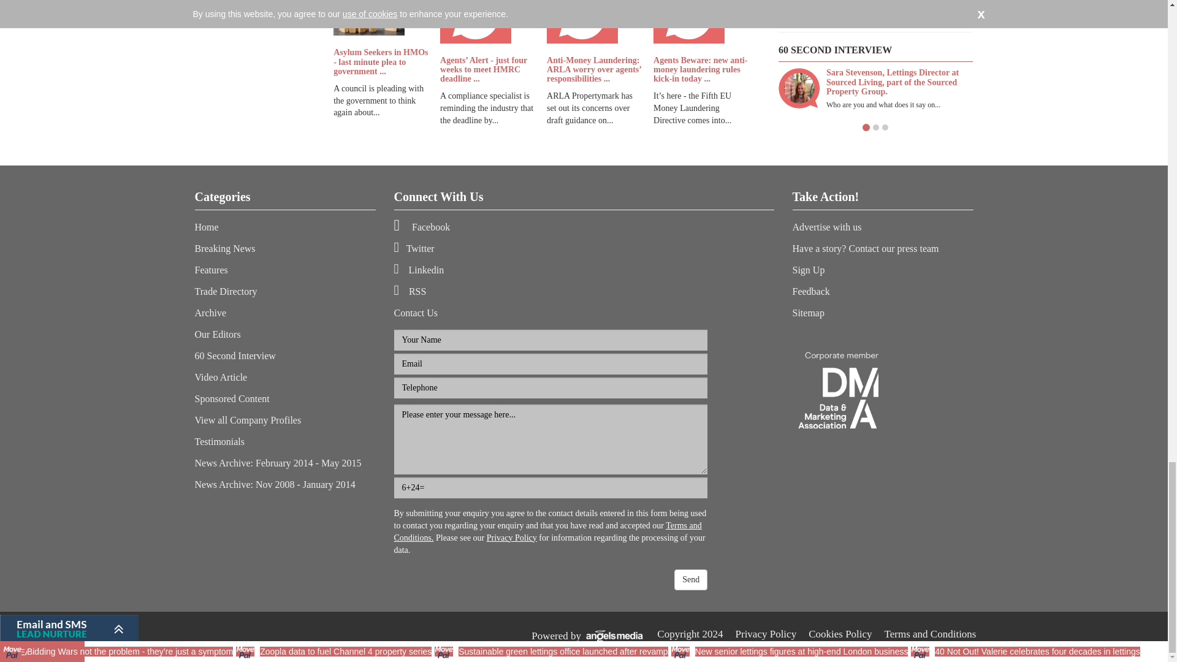  I want to click on Send, so click(690, 580).